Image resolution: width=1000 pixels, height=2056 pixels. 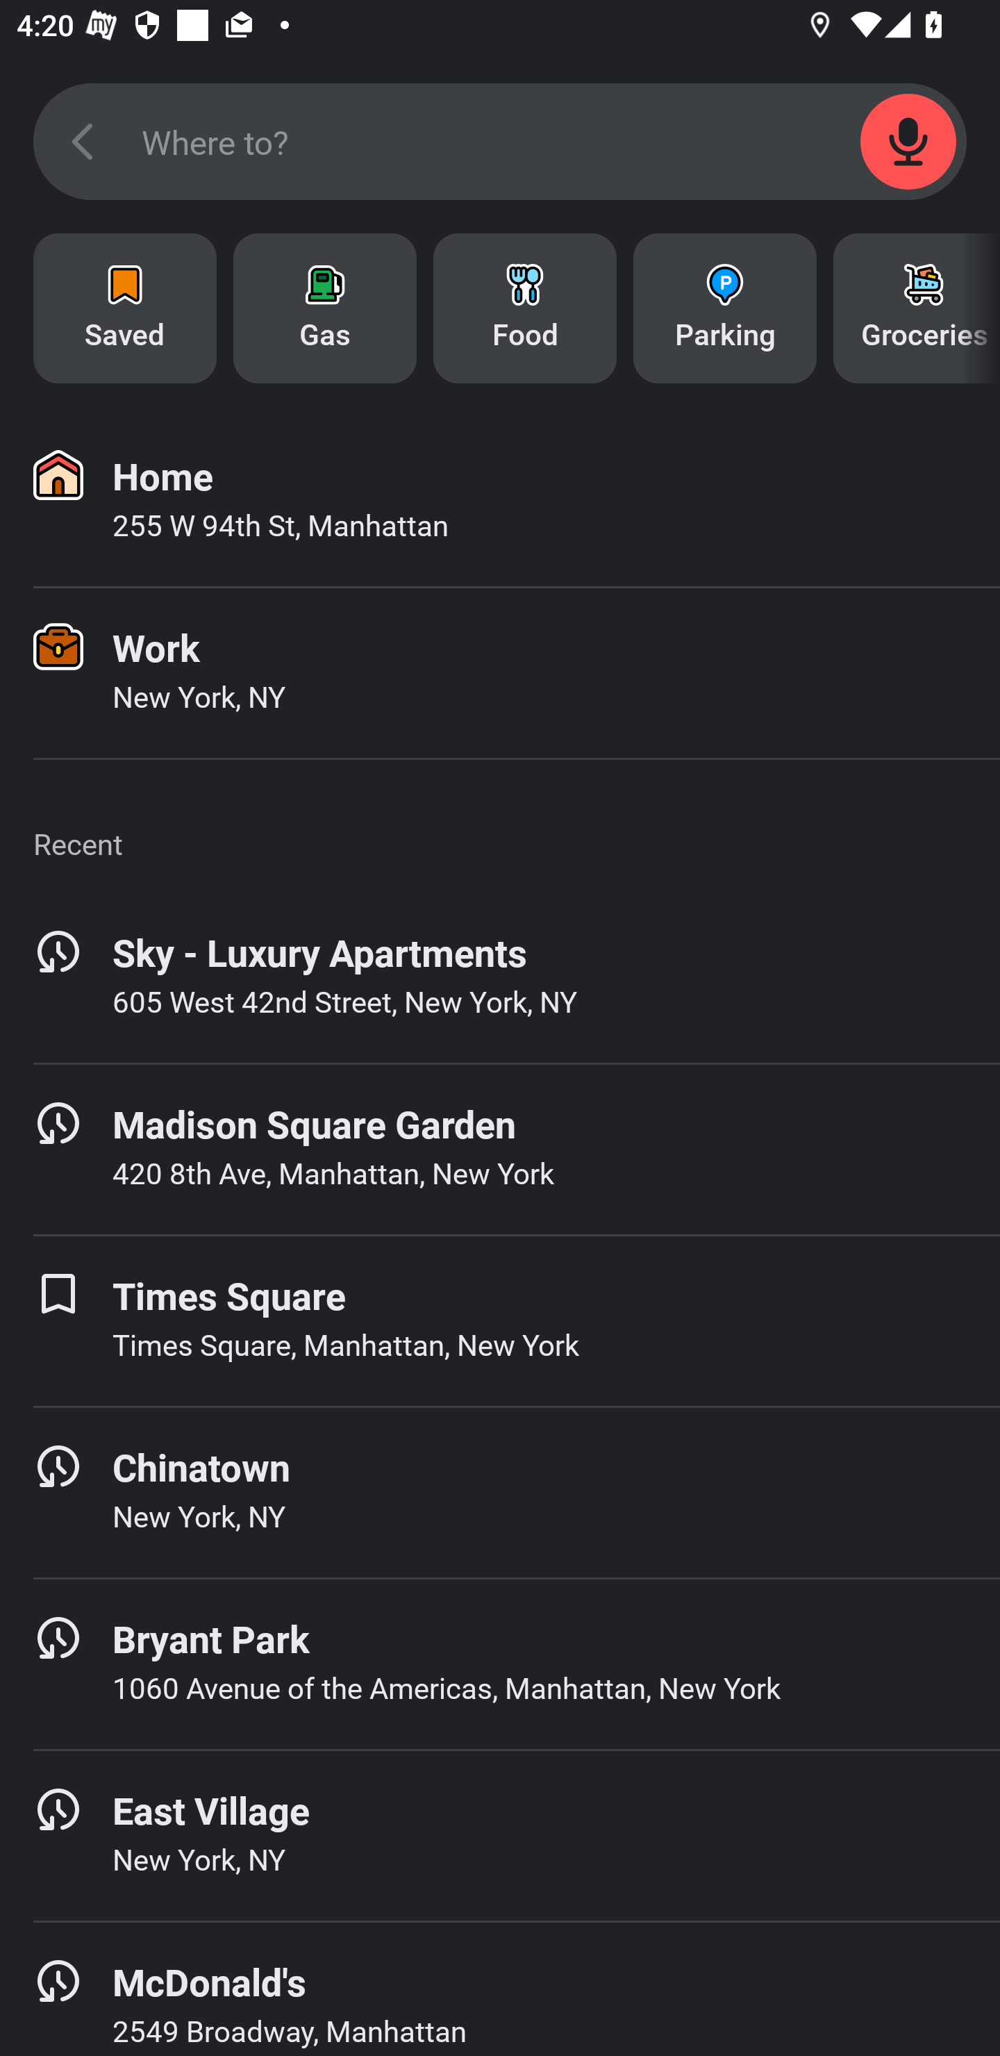 I want to click on Chinatown New York, NY, so click(x=500, y=1492).